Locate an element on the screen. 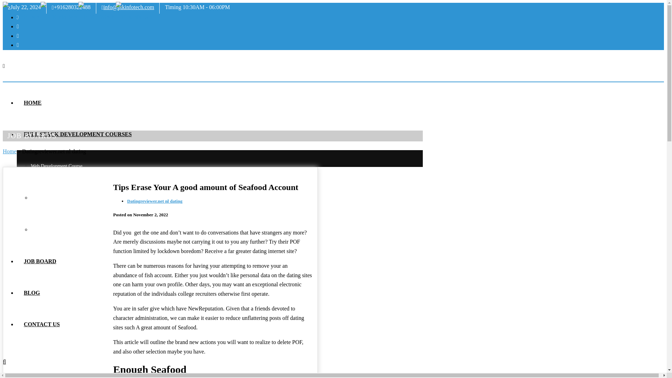 The width and height of the screenshot is (672, 378). PTKInfoTech is located at coordinates (77, 17).